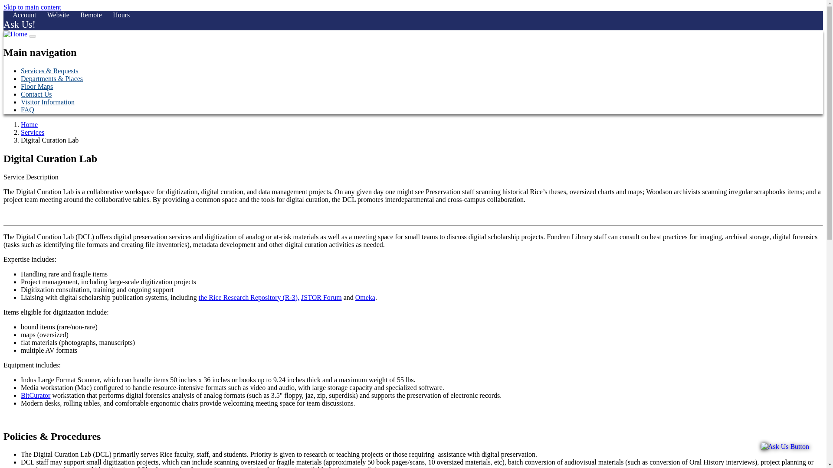 The height and width of the screenshot is (468, 833). What do you see at coordinates (36, 395) in the screenshot?
I see `BitCurator` at bounding box center [36, 395].